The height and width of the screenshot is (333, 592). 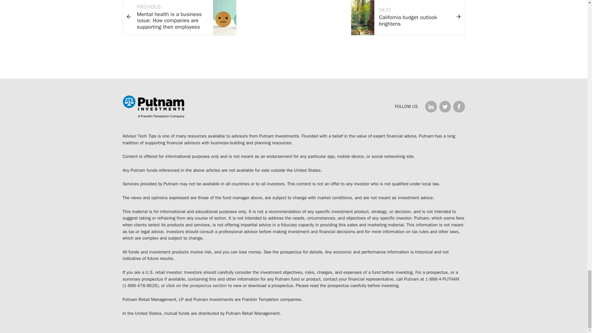 I want to click on on Facebook, so click(x=459, y=106).